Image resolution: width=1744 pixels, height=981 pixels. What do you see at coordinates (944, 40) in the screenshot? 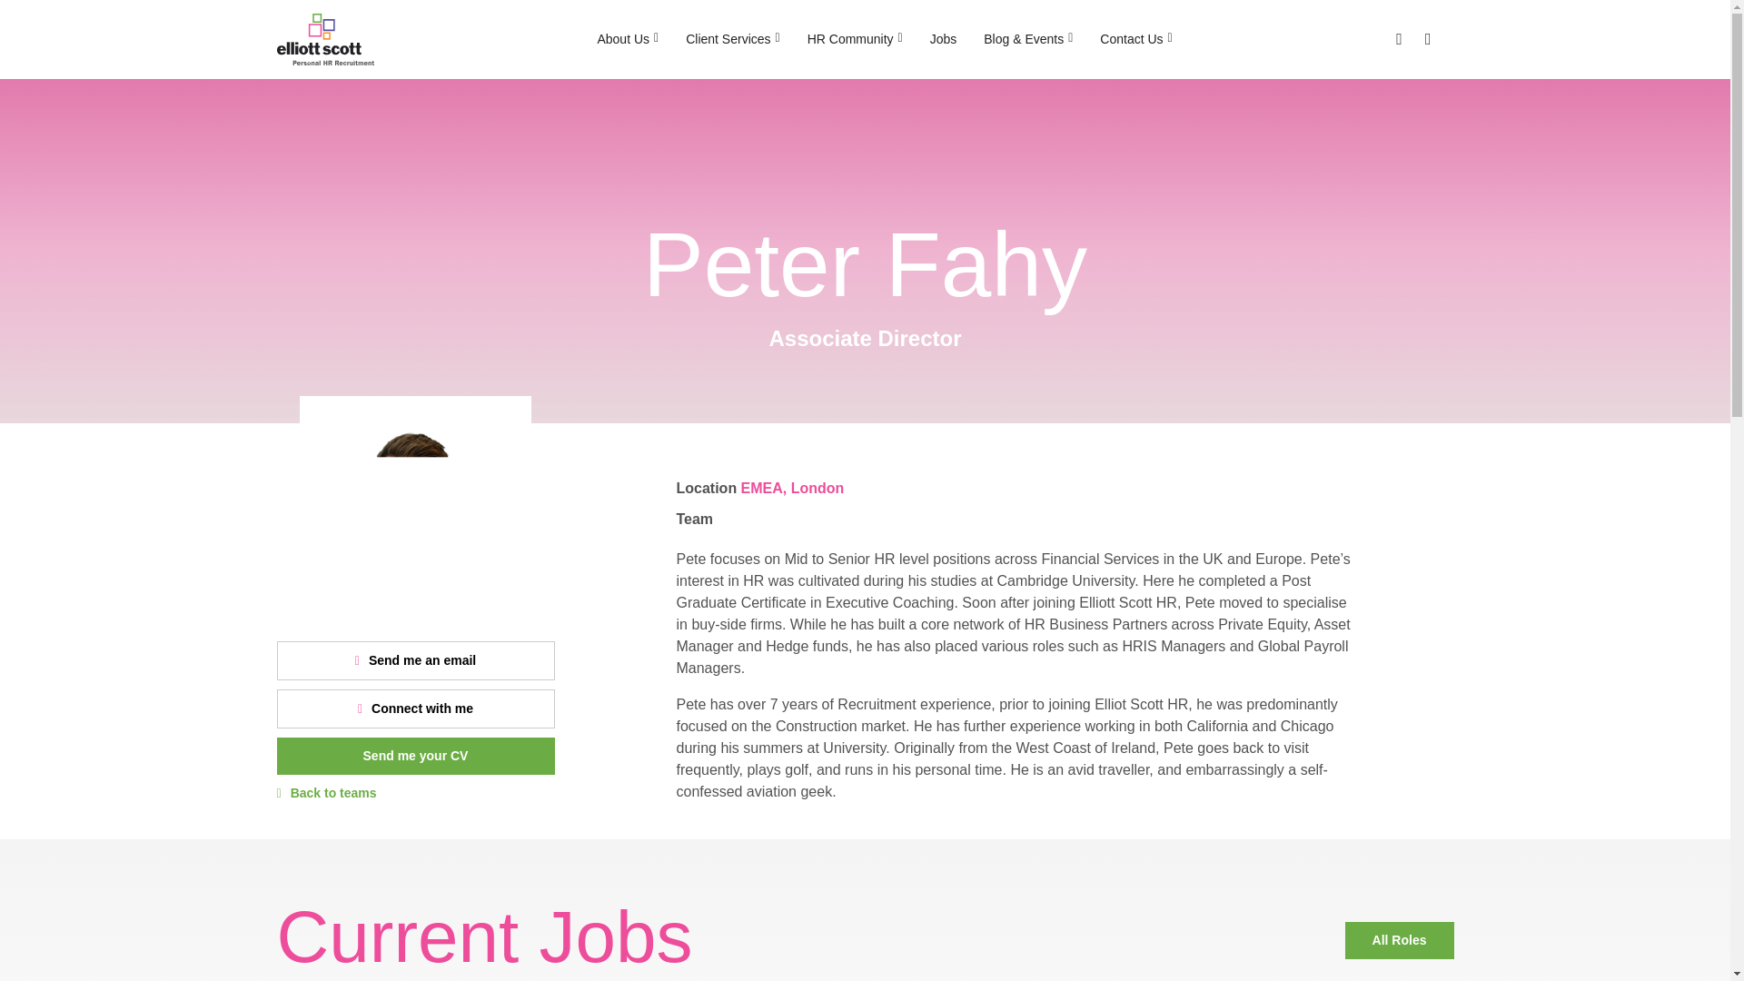
I see `Jobs` at bounding box center [944, 40].